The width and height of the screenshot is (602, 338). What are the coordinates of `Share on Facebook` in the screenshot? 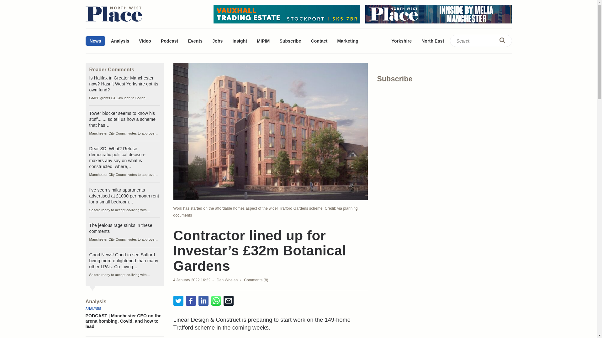 It's located at (191, 301).